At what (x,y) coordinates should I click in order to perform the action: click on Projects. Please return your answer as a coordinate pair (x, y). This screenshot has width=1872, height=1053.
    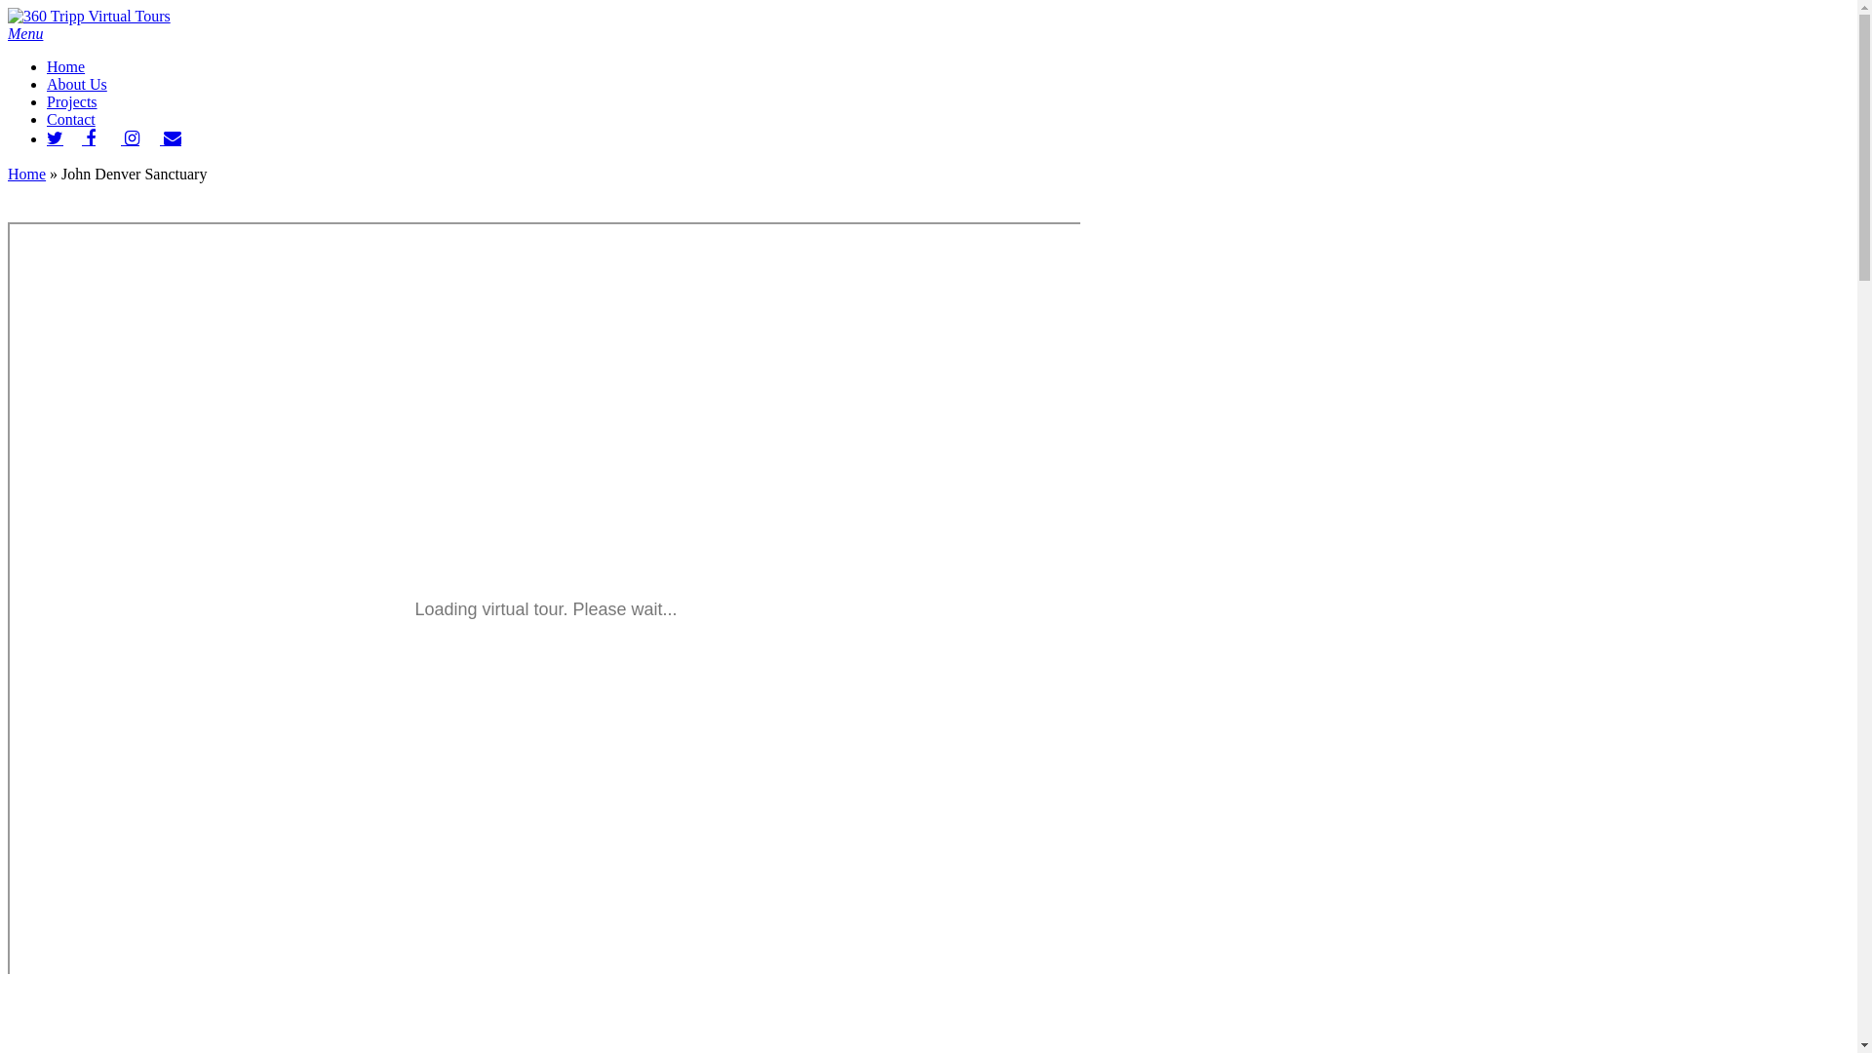
    Looking at the image, I should click on (72, 101).